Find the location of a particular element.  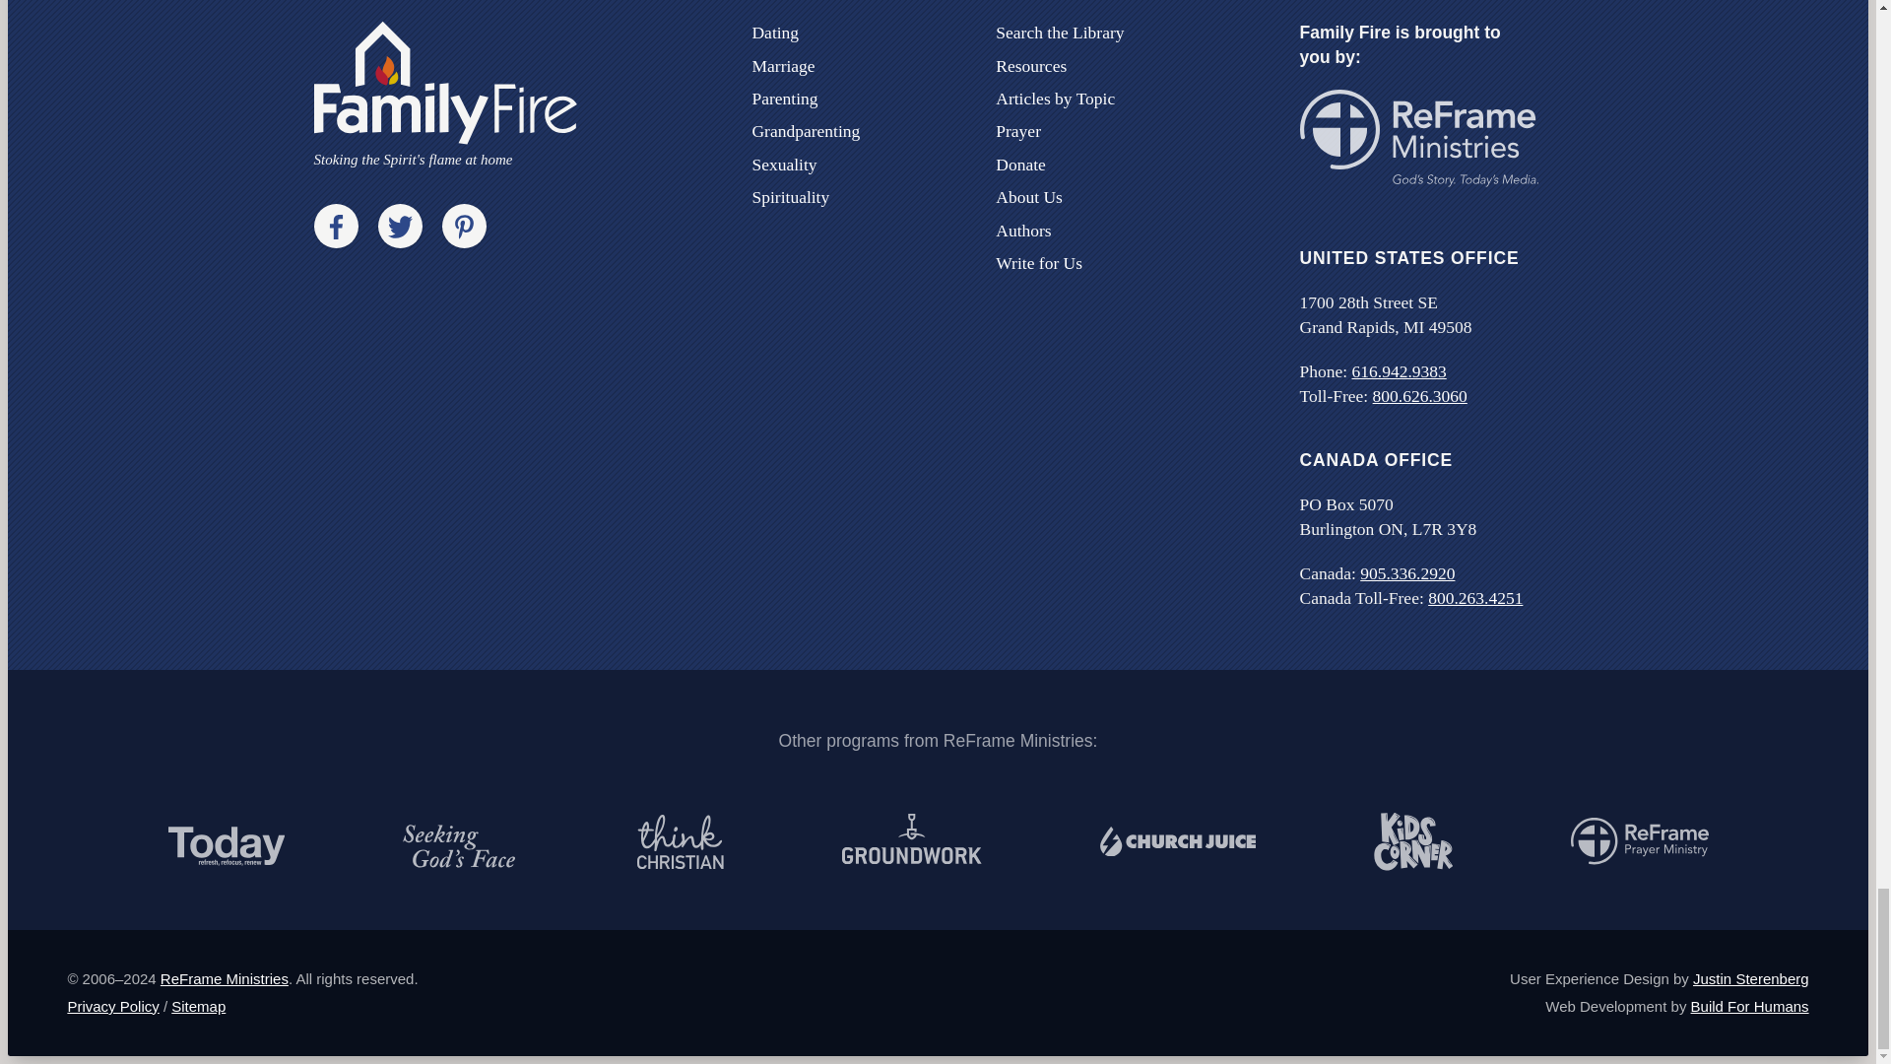

Authors is located at coordinates (1023, 231).